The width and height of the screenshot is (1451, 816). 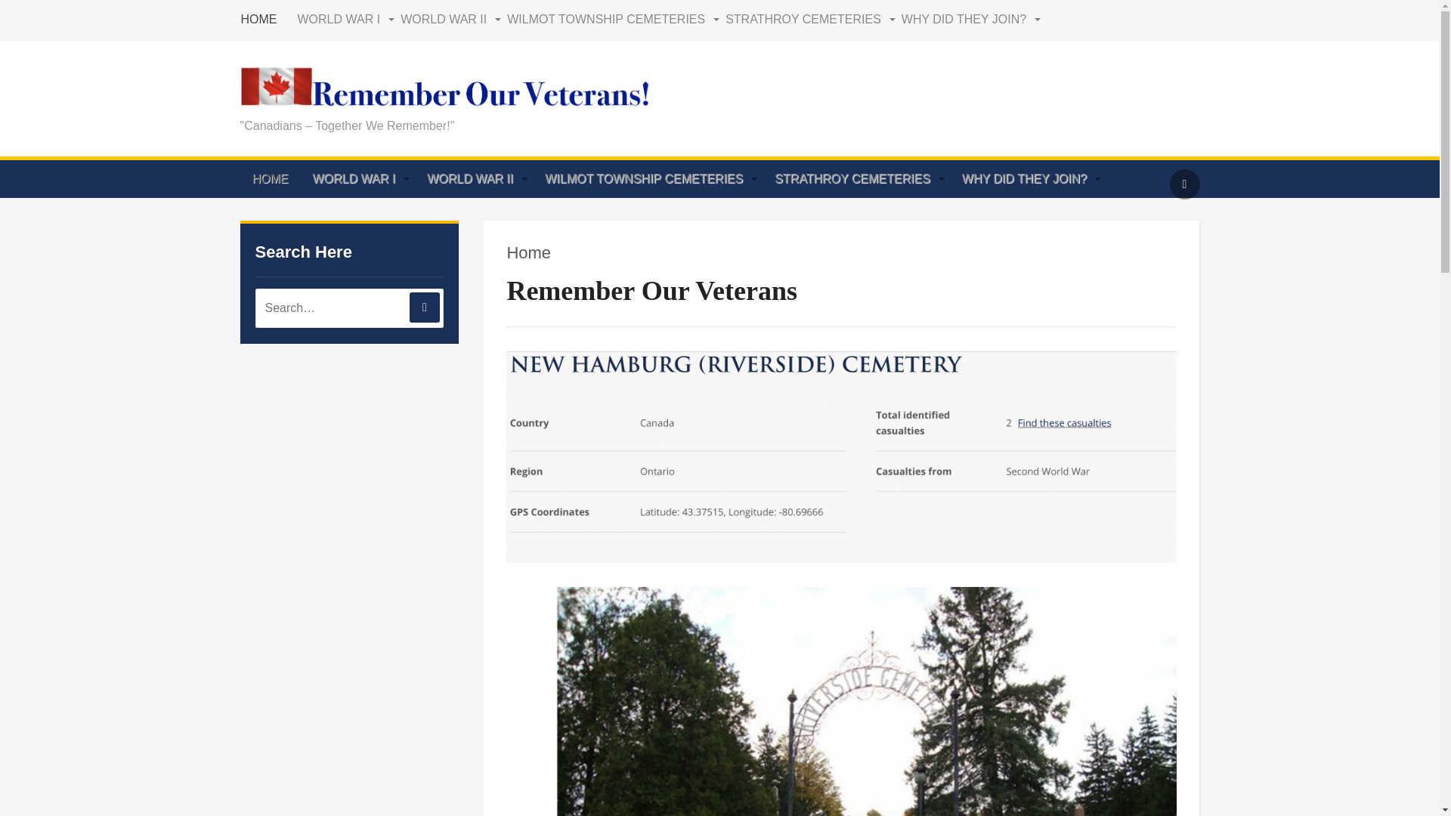 What do you see at coordinates (812, 20) in the screenshot?
I see `STRATHROY CEMETERIES` at bounding box center [812, 20].